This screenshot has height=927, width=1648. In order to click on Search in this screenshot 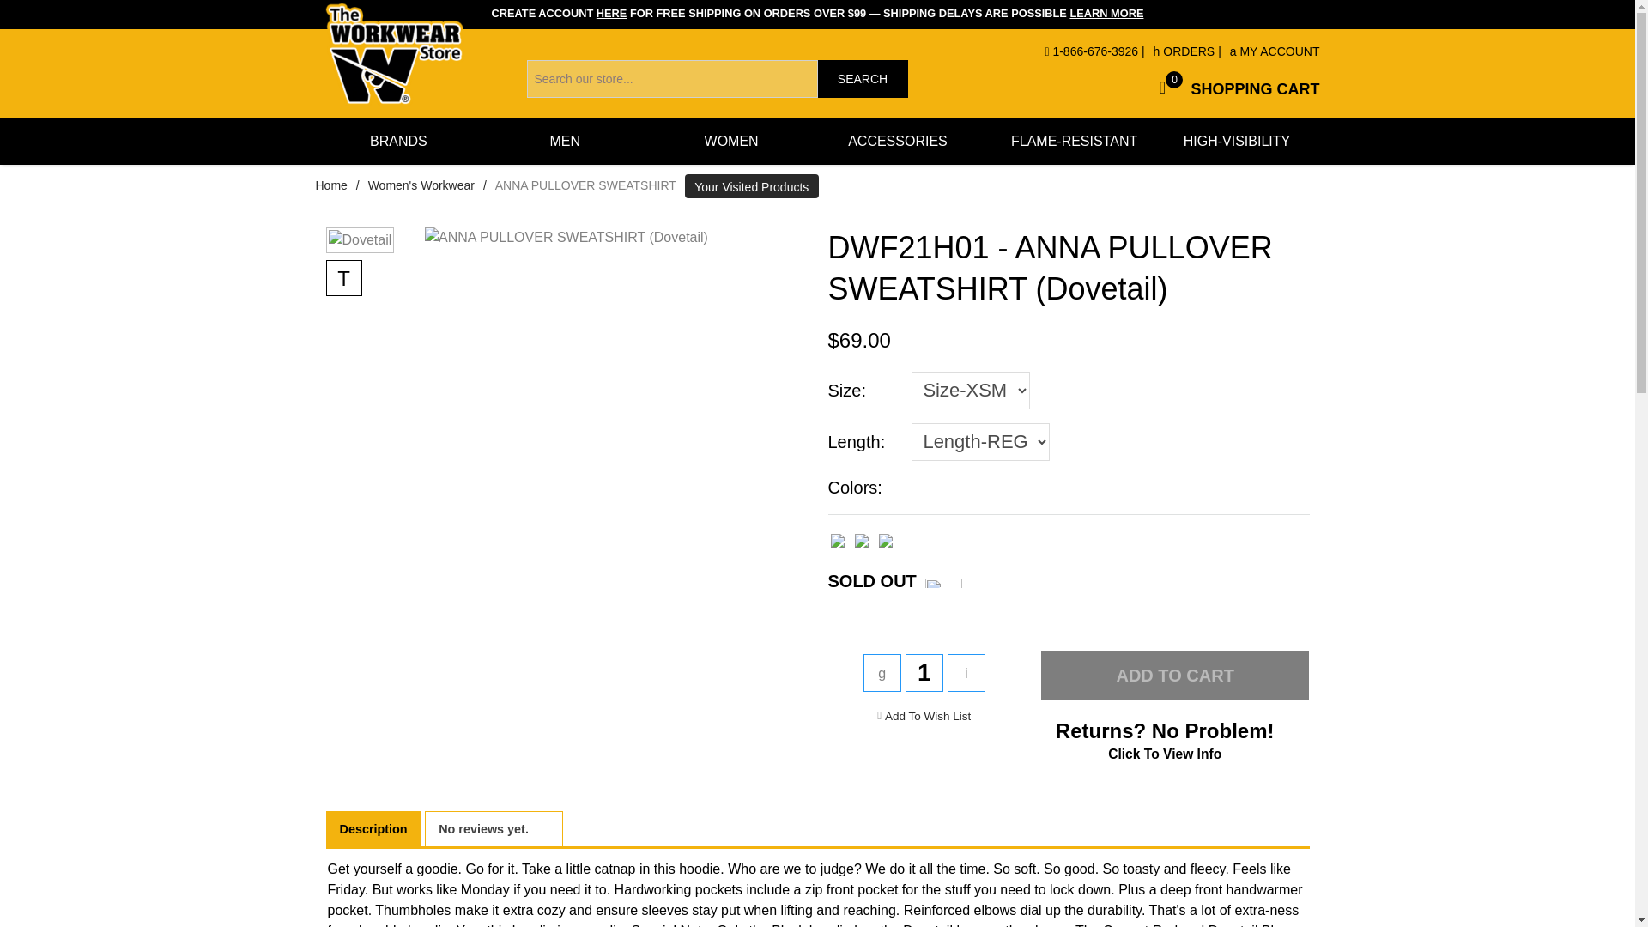, I will do `click(862, 79)`.